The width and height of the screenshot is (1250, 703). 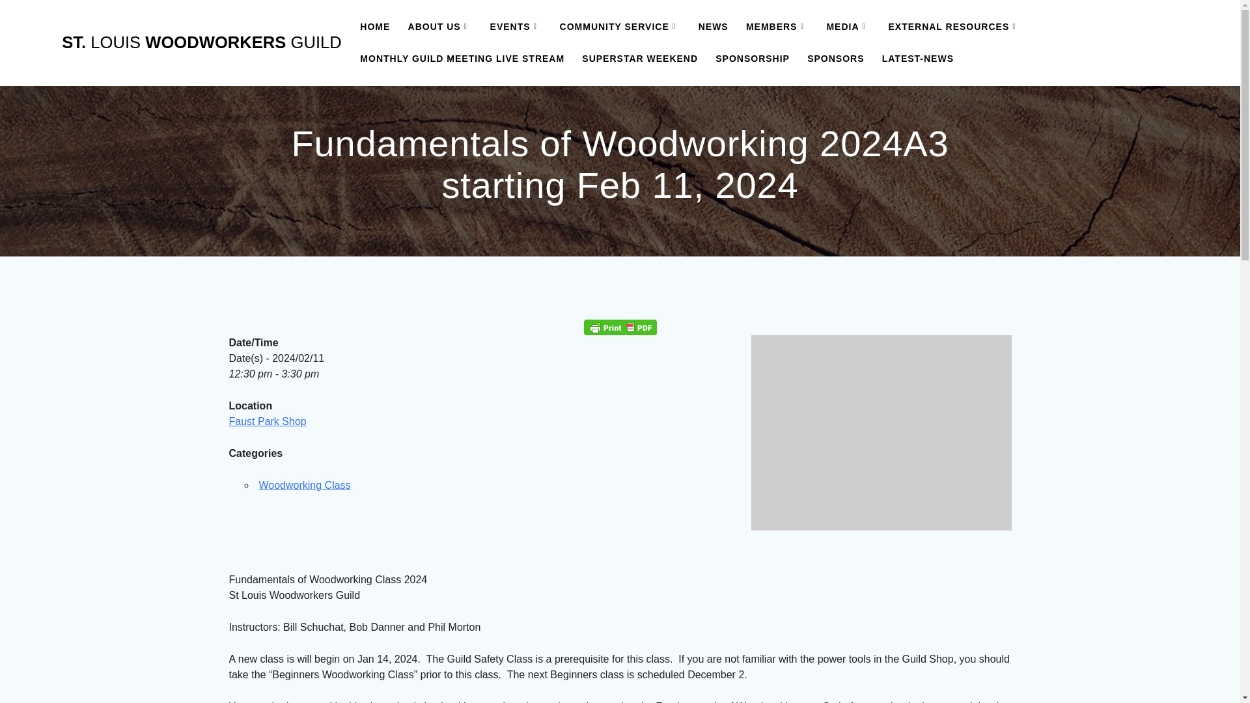 What do you see at coordinates (516, 26) in the screenshot?
I see `EVENTS` at bounding box center [516, 26].